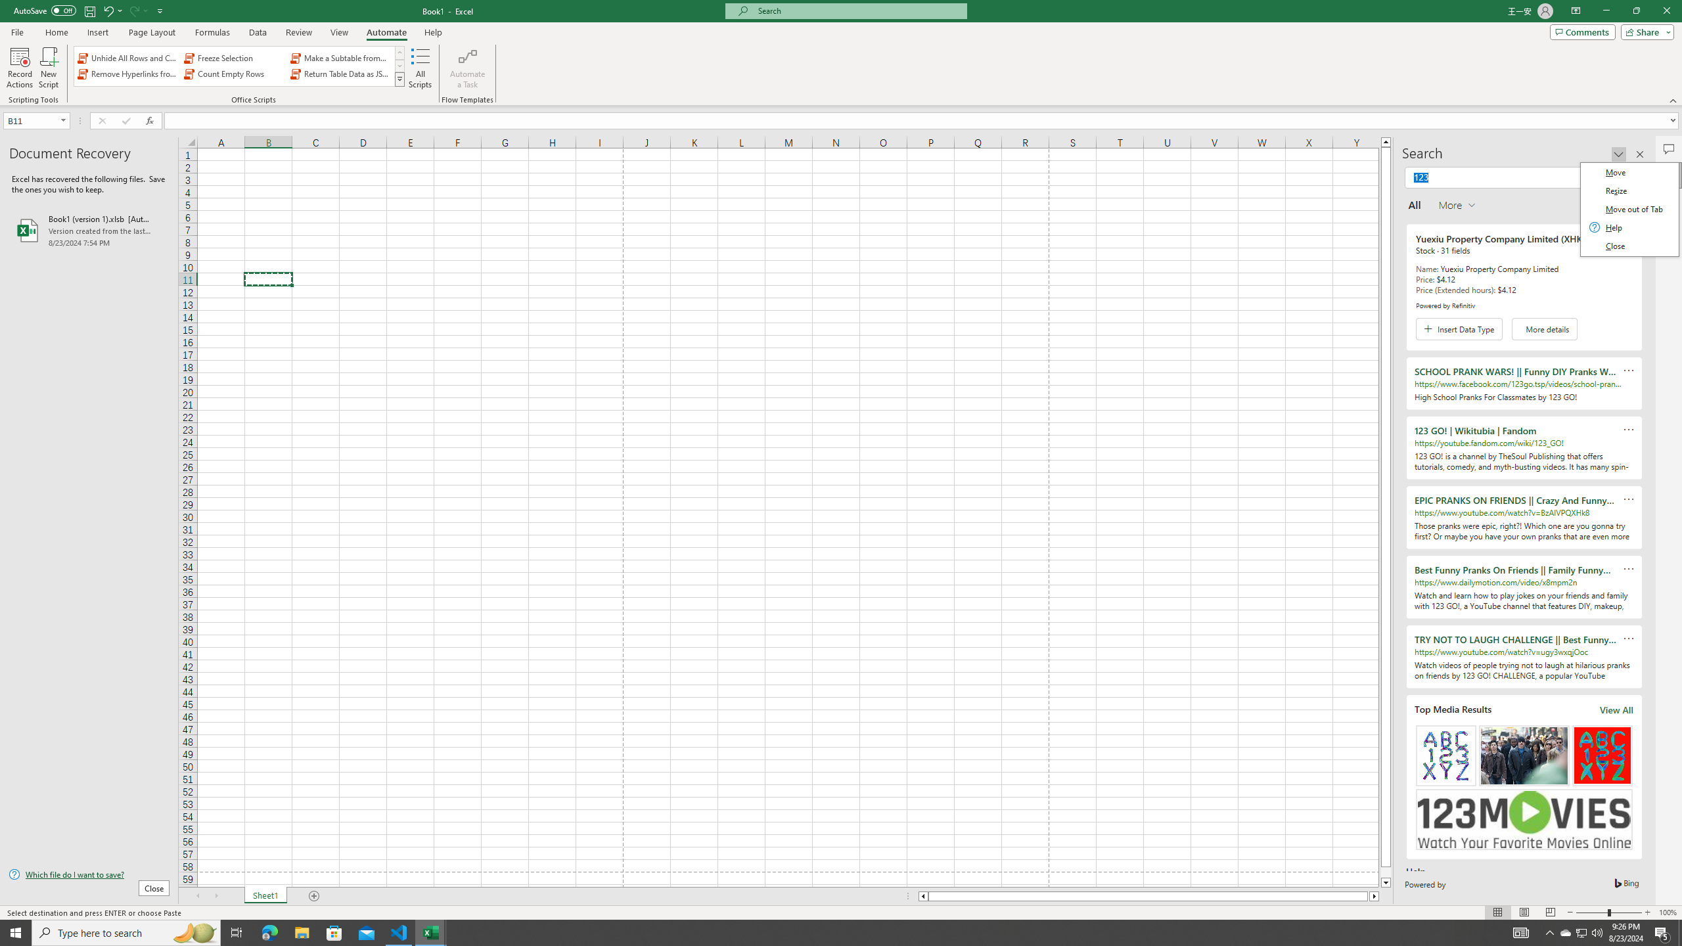 The height and width of the screenshot is (946, 1682). Describe the element at coordinates (1521, 933) in the screenshot. I see `AutomationID: 4105` at that location.